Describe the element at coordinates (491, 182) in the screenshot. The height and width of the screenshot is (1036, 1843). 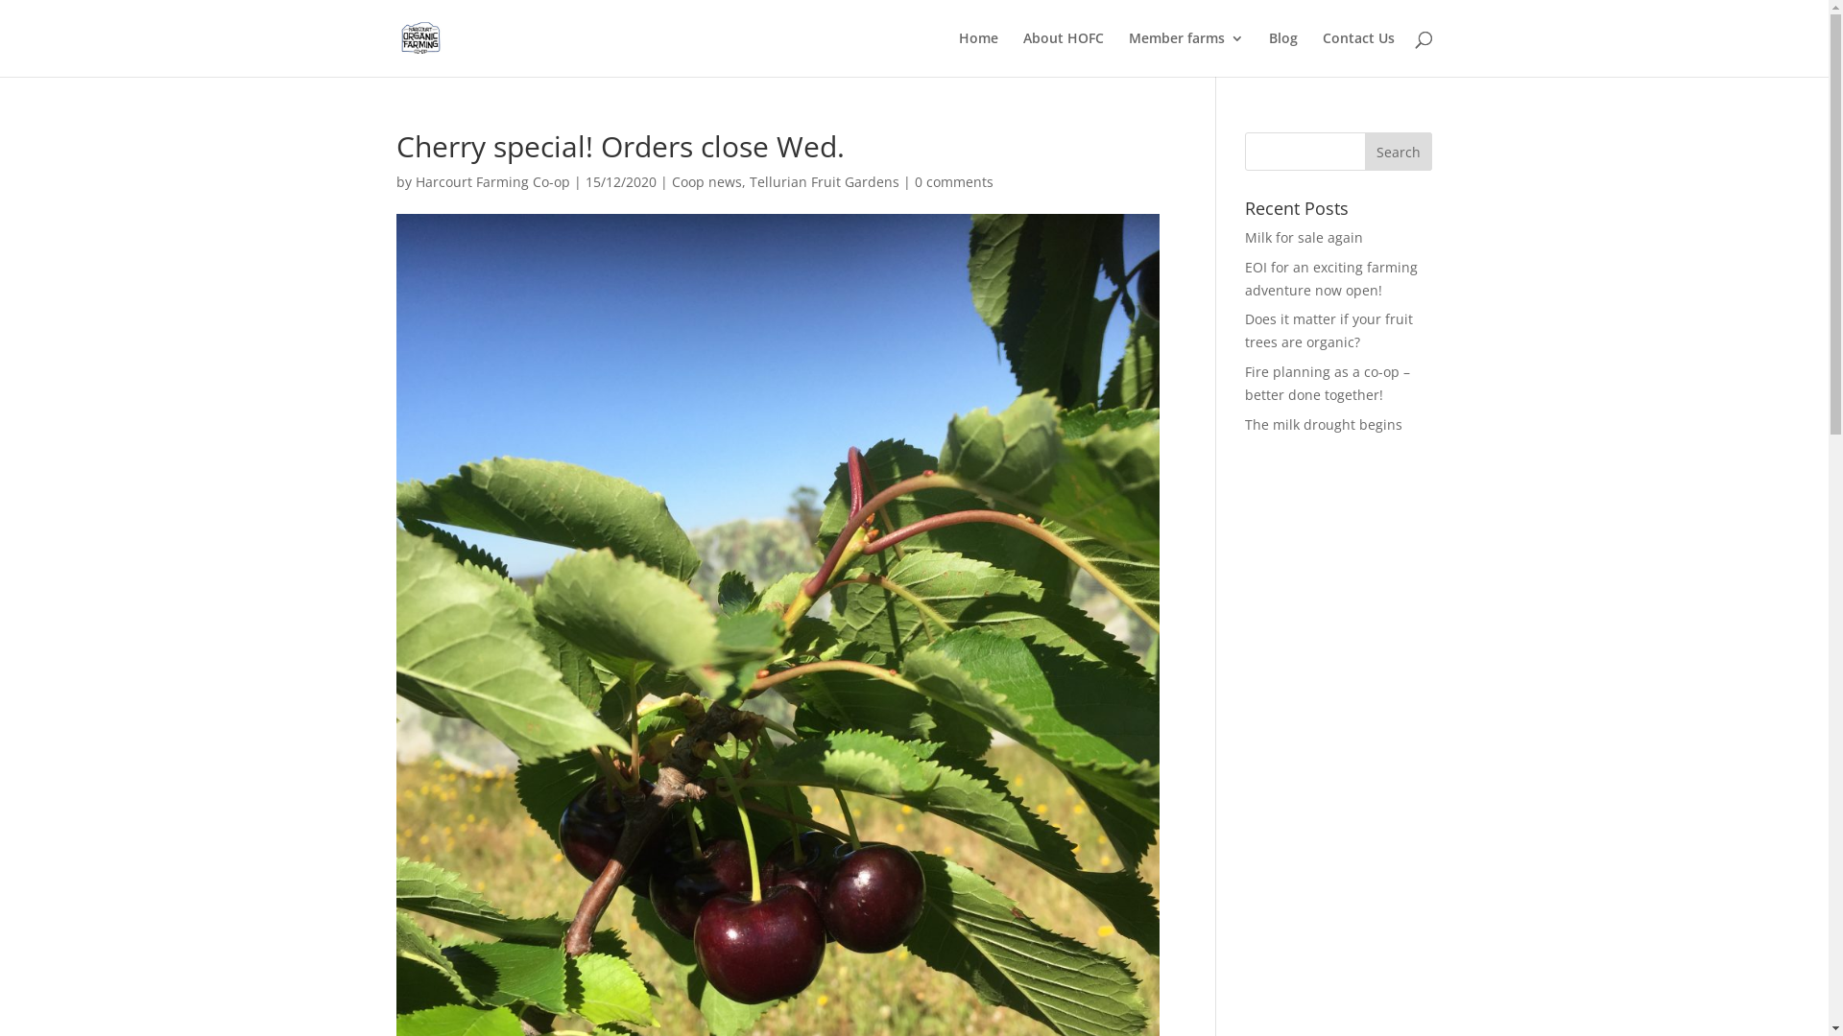
I see `Harcourt Farming Co-op` at that location.